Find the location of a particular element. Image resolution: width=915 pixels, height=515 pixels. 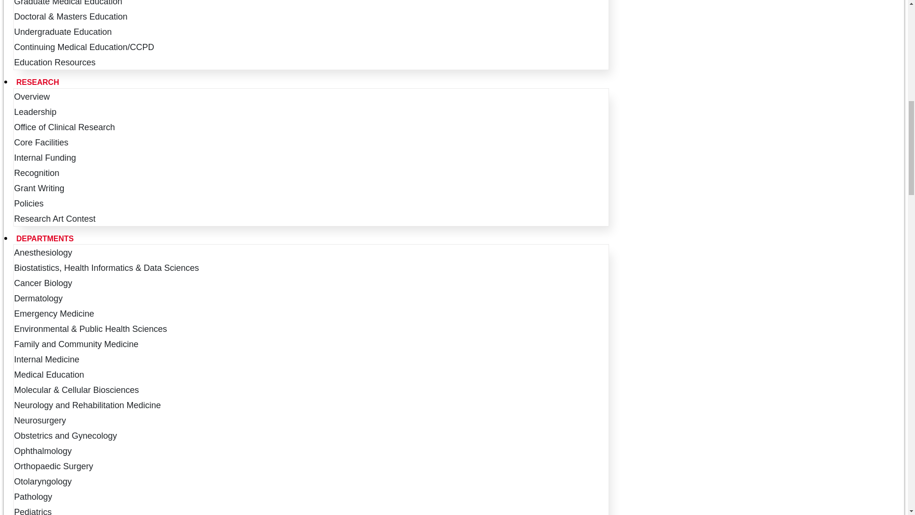

RESEARCH is located at coordinates (311, 82).